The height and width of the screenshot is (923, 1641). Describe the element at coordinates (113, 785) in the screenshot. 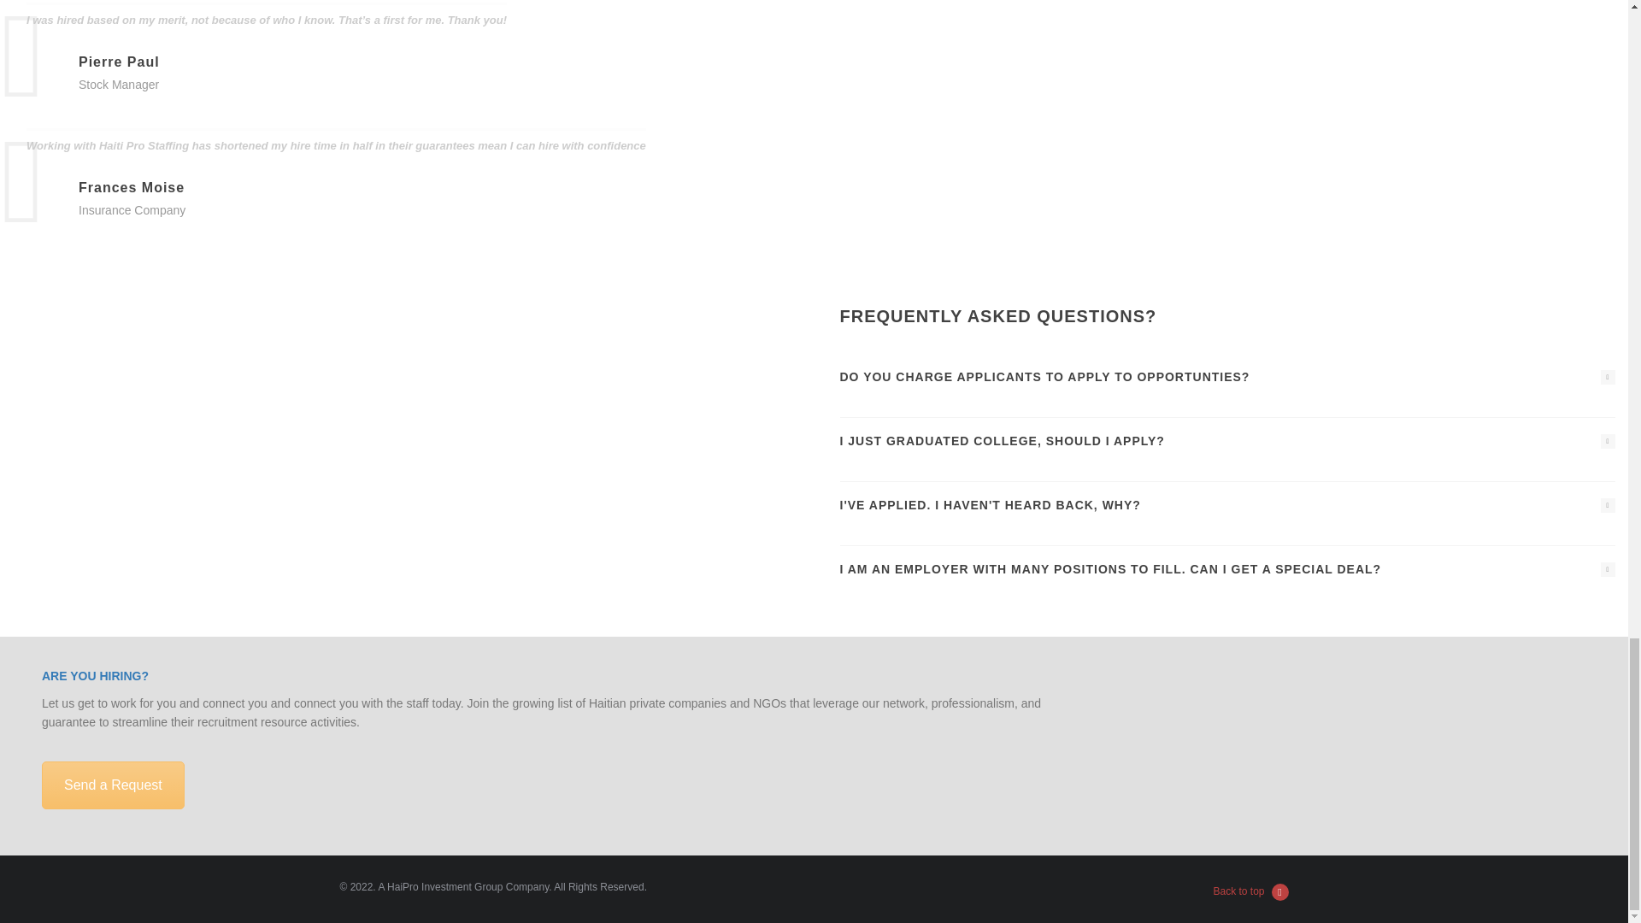

I see `Contact Us` at that location.